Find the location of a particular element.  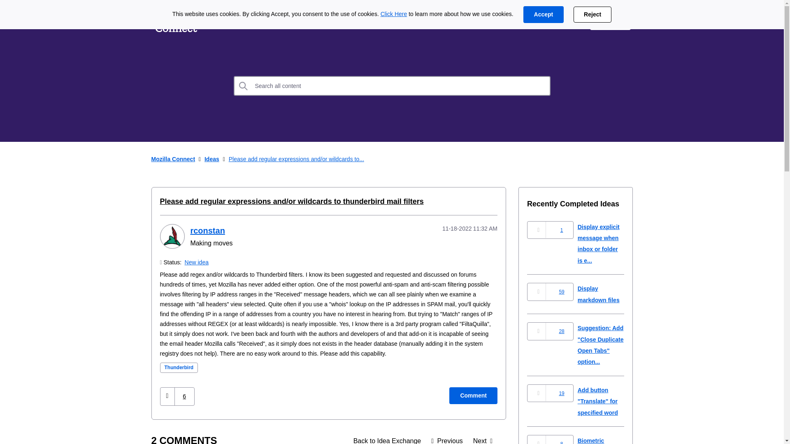

Ideas is located at coordinates (387, 439).